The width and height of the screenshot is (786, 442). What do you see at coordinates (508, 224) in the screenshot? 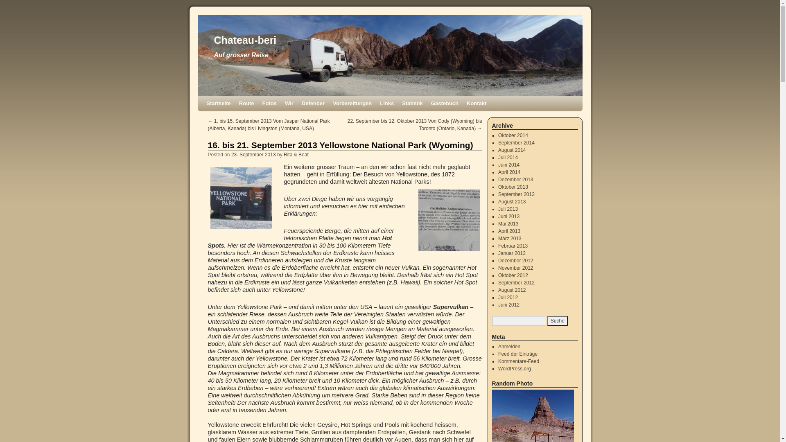
I see `Mai 2013` at bounding box center [508, 224].